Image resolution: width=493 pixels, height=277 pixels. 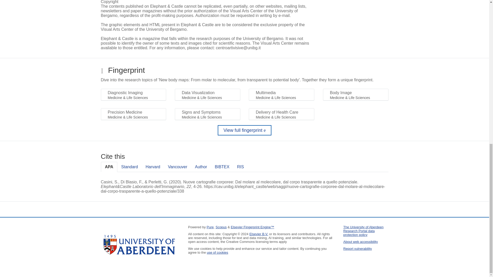 What do you see at coordinates (244, 130) in the screenshot?
I see `View full fingerprint` at bounding box center [244, 130].